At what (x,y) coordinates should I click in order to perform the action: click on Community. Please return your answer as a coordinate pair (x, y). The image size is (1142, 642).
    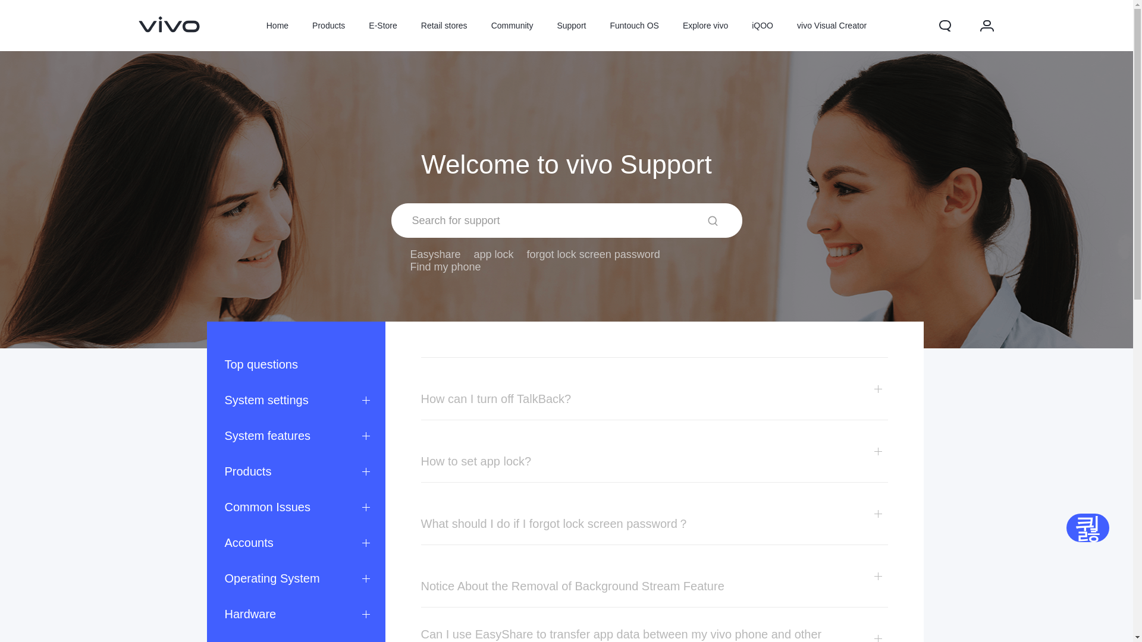
    Looking at the image, I should click on (513, 26).